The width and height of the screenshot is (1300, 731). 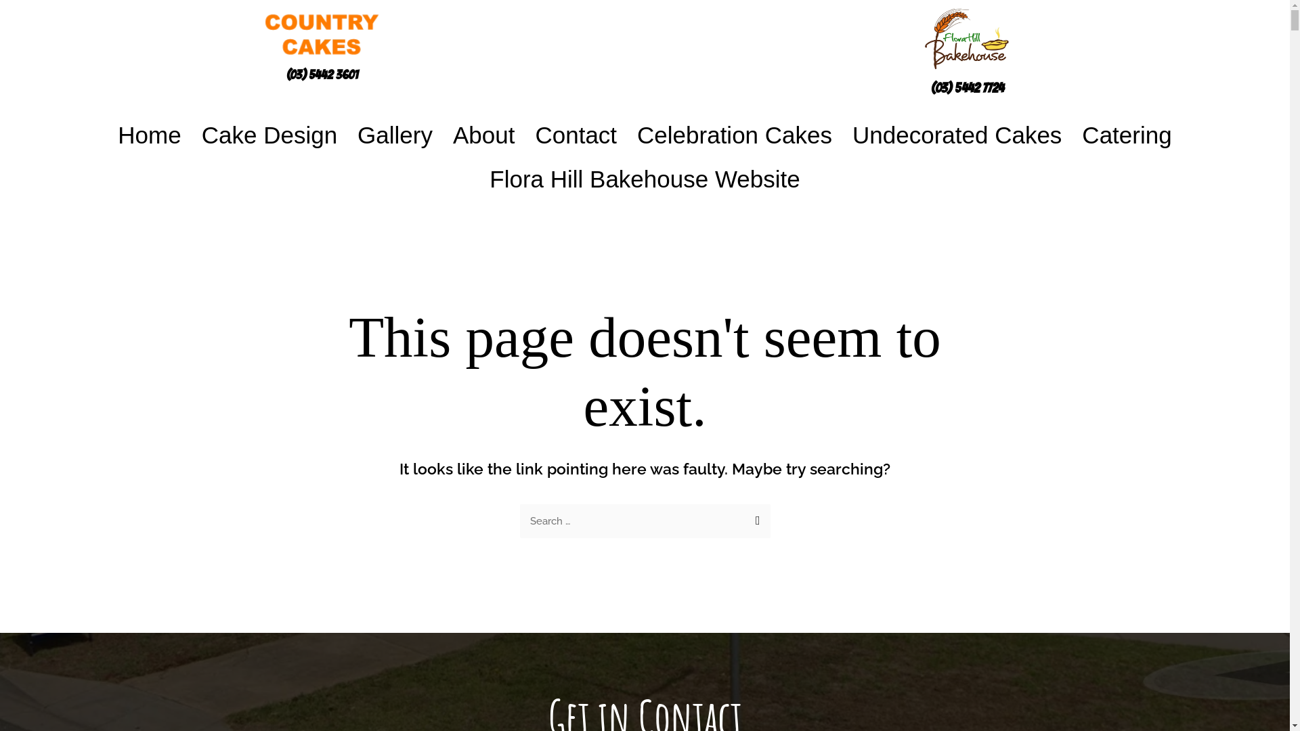 What do you see at coordinates (395, 135) in the screenshot?
I see `Gallery` at bounding box center [395, 135].